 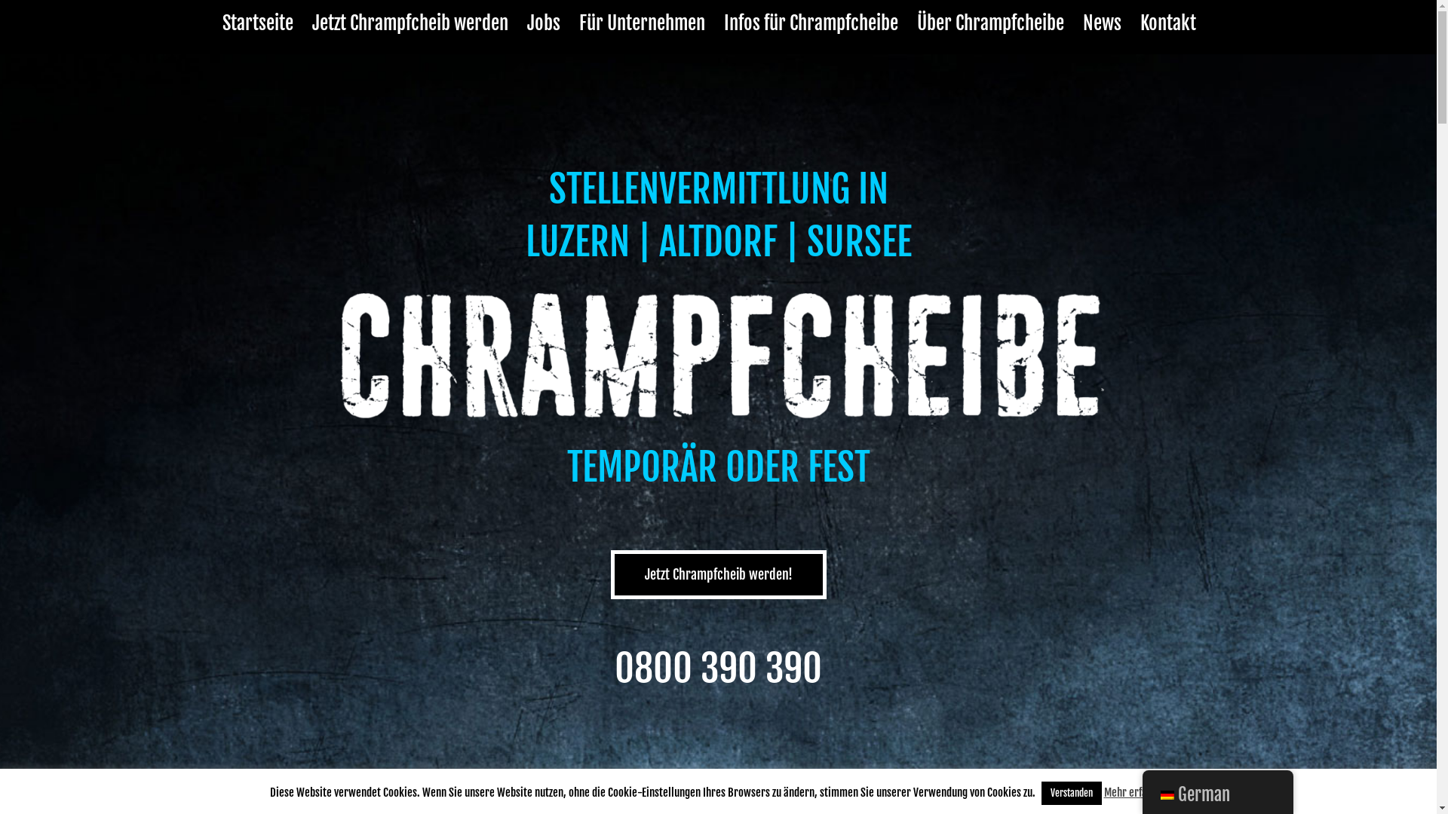 What do you see at coordinates (1103, 23) in the screenshot?
I see `News` at bounding box center [1103, 23].